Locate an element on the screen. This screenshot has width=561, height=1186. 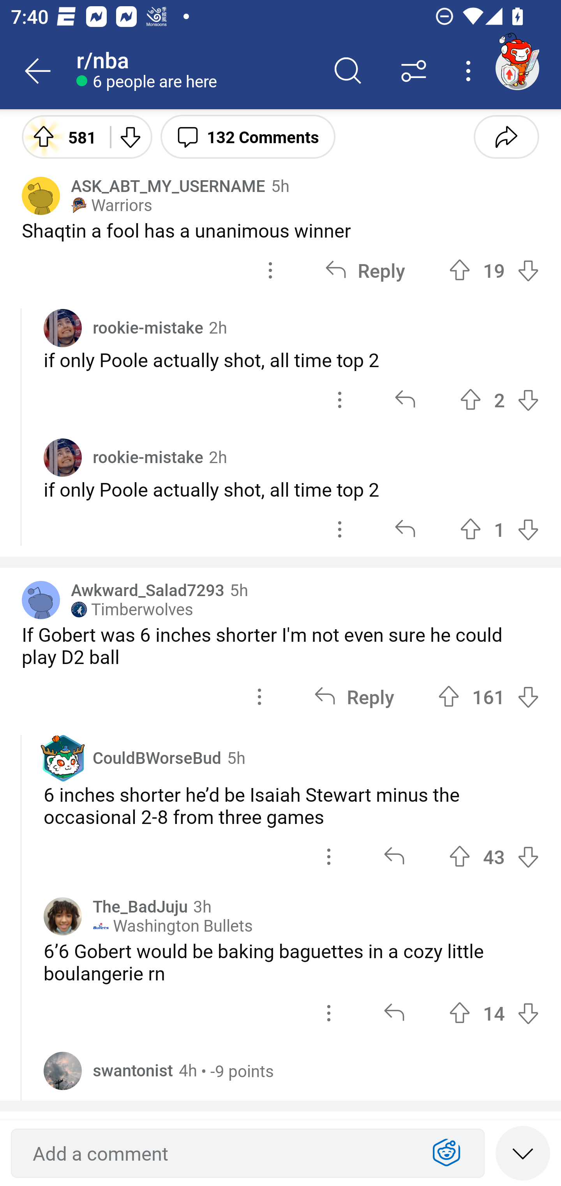
if only Poole actually shot, all time top 2 is located at coordinates (291, 359).